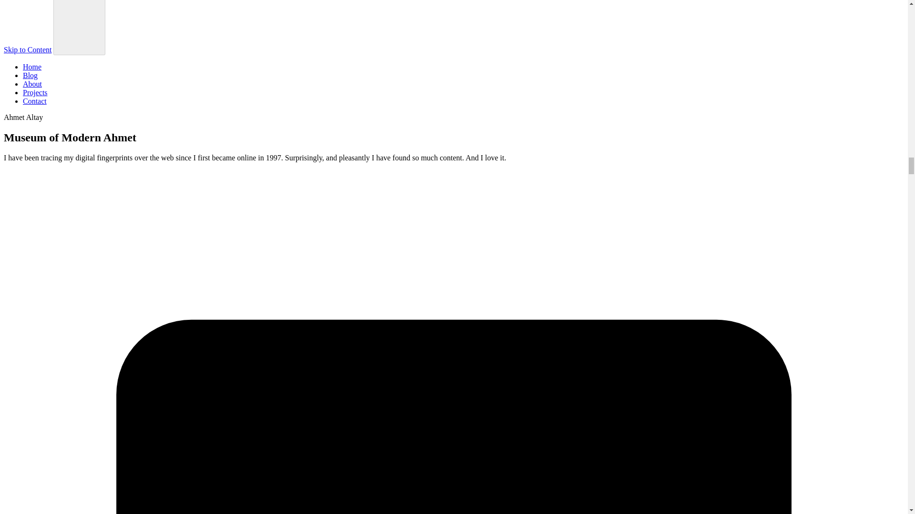 This screenshot has height=514, width=915. What do you see at coordinates (27, 49) in the screenshot?
I see `Skip to Content` at bounding box center [27, 49].